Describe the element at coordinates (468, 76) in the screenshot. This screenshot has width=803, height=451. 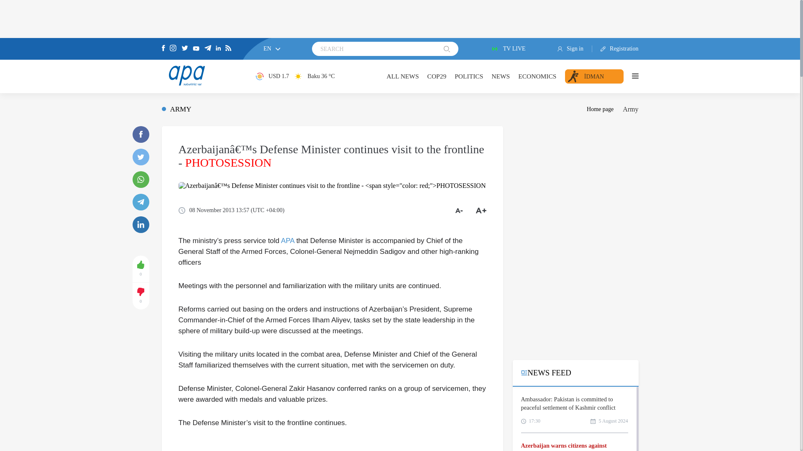
I see `POLITICS` at that location.